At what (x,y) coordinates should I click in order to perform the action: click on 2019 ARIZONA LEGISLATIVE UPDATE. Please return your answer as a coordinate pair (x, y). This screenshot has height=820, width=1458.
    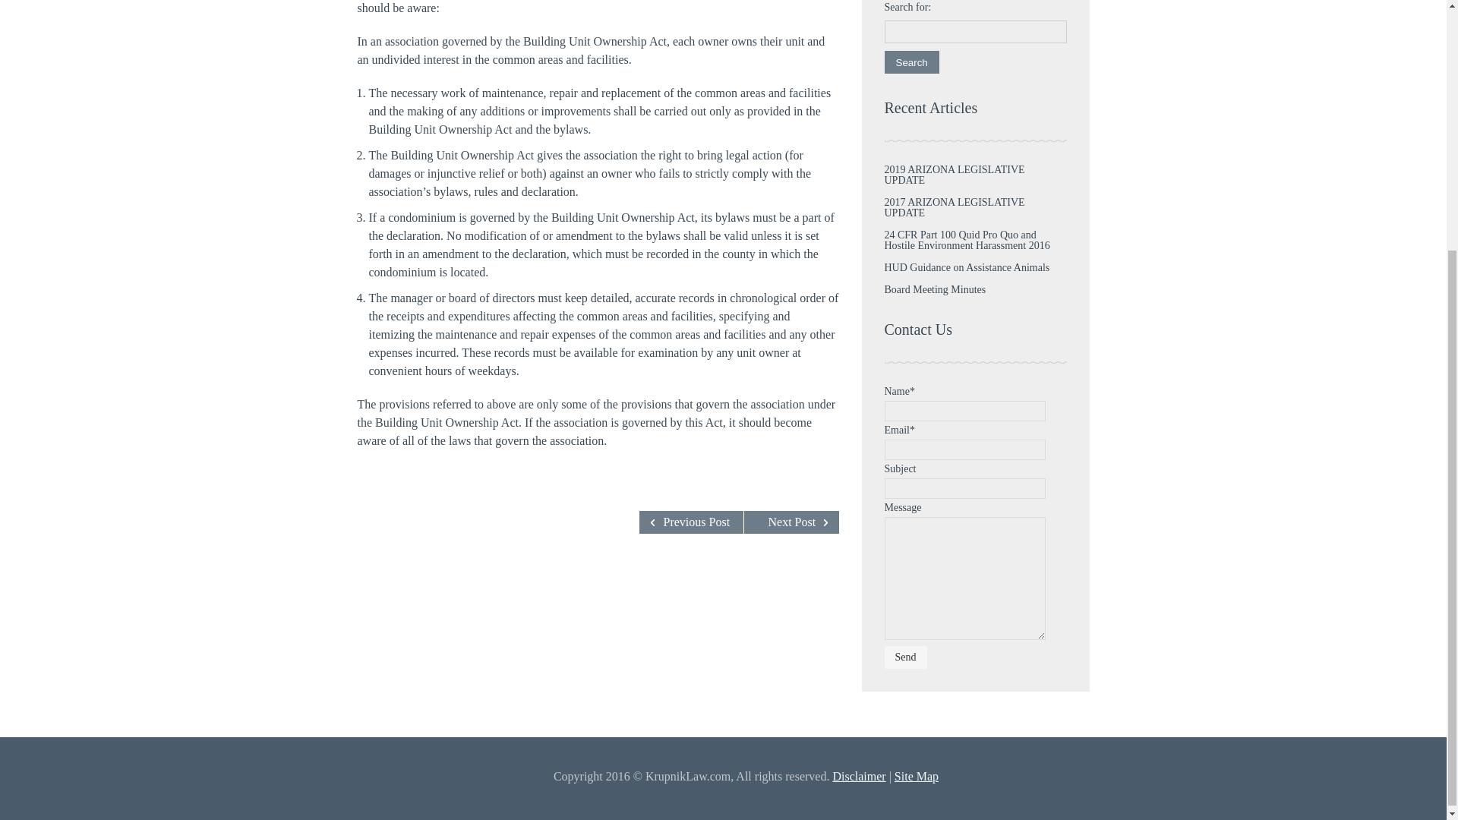
    Looking at the image, I should click on (954, 175).